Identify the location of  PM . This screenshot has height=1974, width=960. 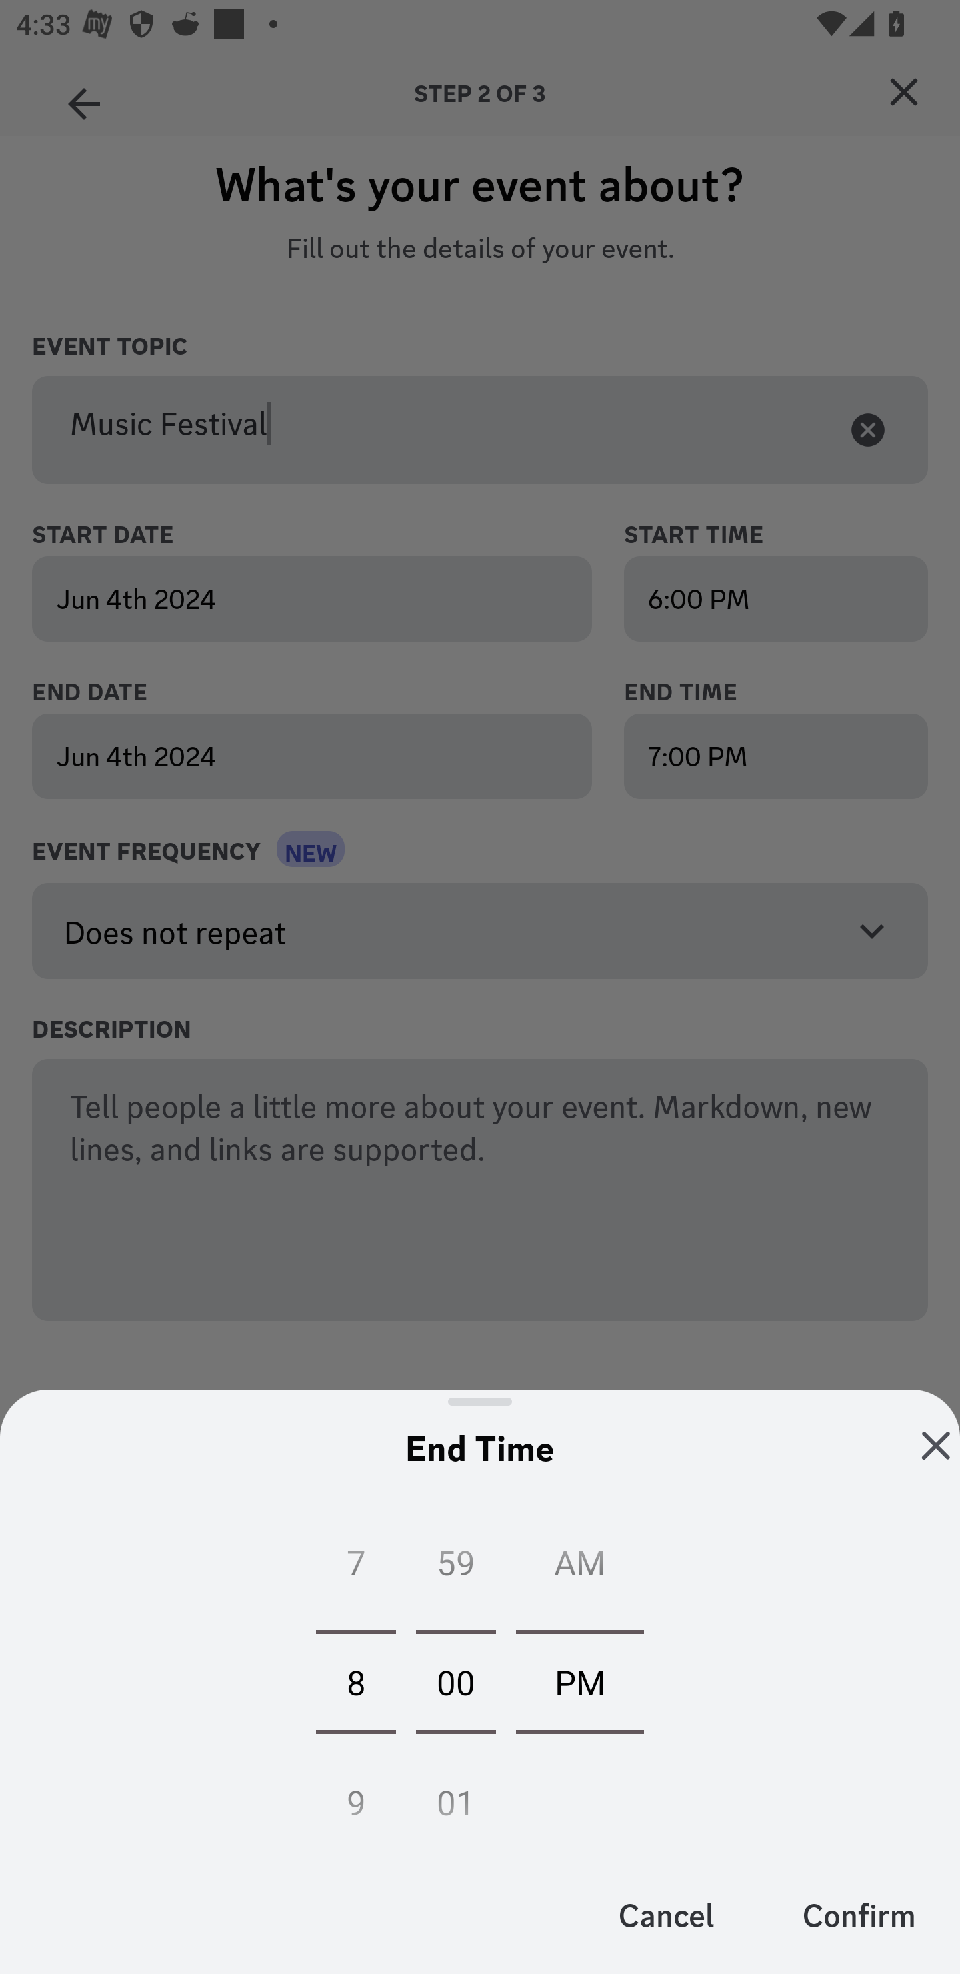
(580, 1681).